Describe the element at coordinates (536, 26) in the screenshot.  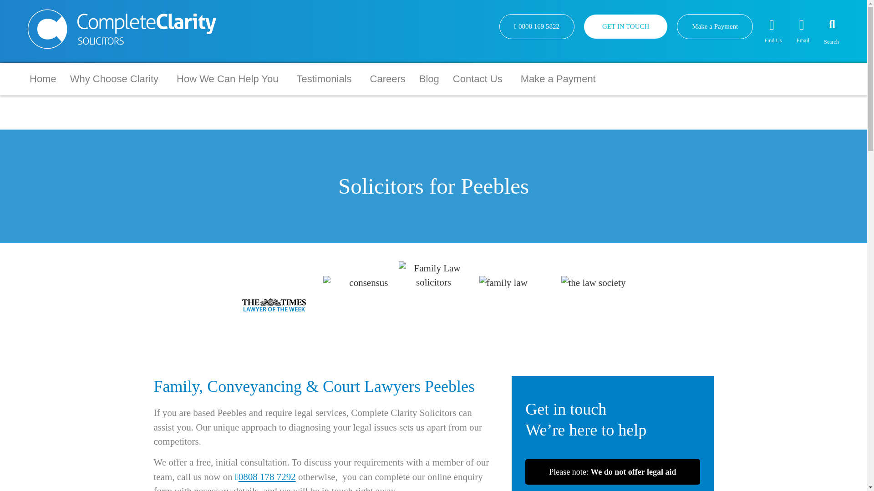
I see `0808 169 5822` at that location.